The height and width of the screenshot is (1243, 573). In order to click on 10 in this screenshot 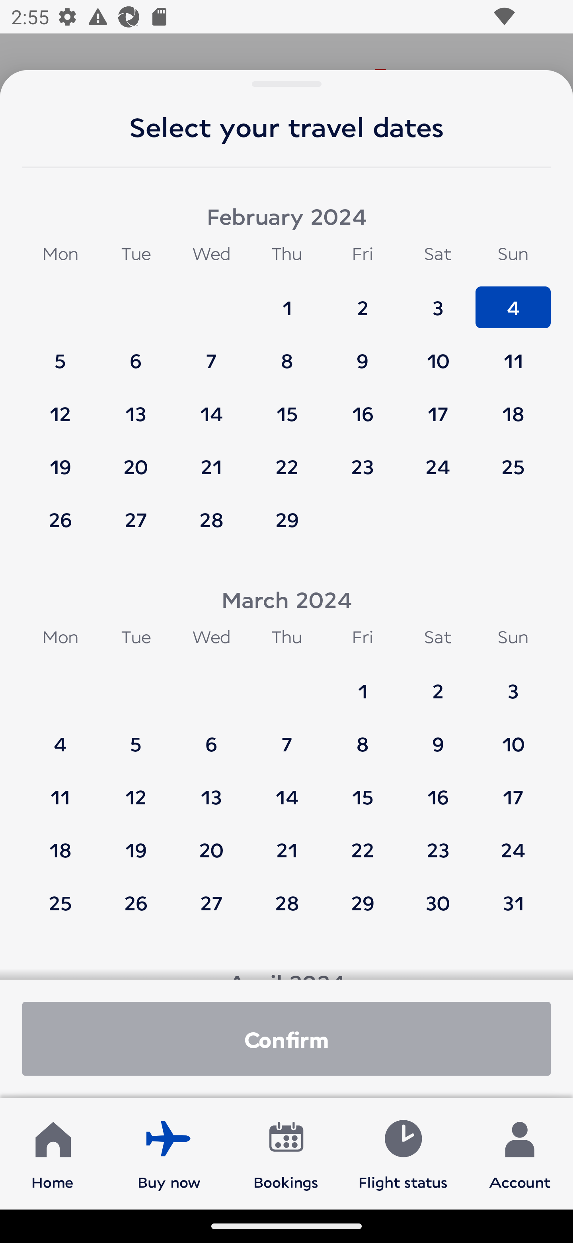, I will do `click(513, 736)`.